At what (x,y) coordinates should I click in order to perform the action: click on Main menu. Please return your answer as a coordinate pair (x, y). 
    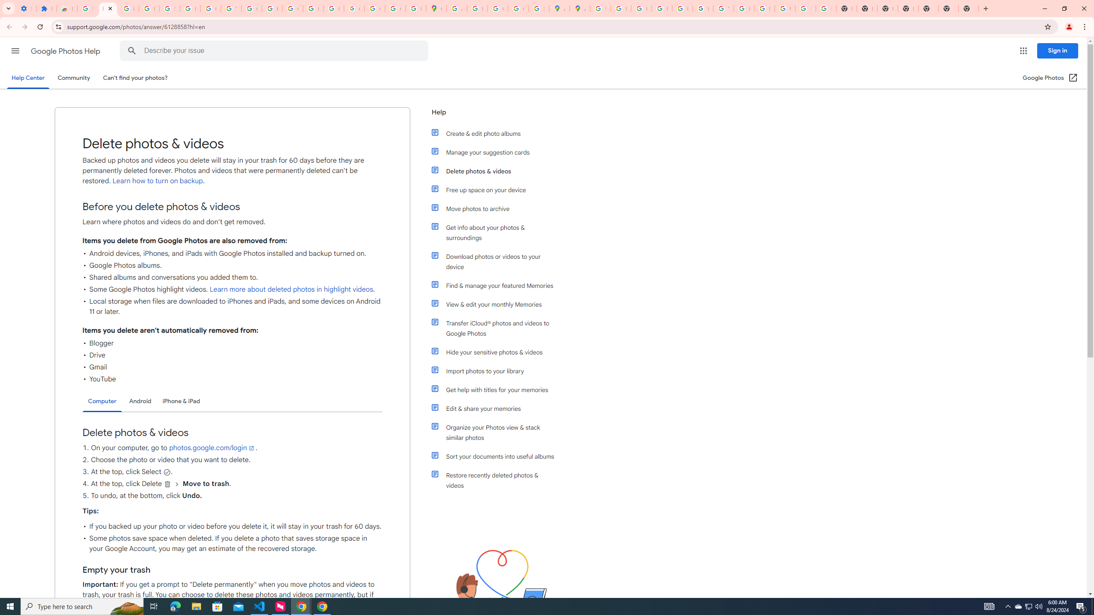
    Looking at the image, I should click on (15, 50).